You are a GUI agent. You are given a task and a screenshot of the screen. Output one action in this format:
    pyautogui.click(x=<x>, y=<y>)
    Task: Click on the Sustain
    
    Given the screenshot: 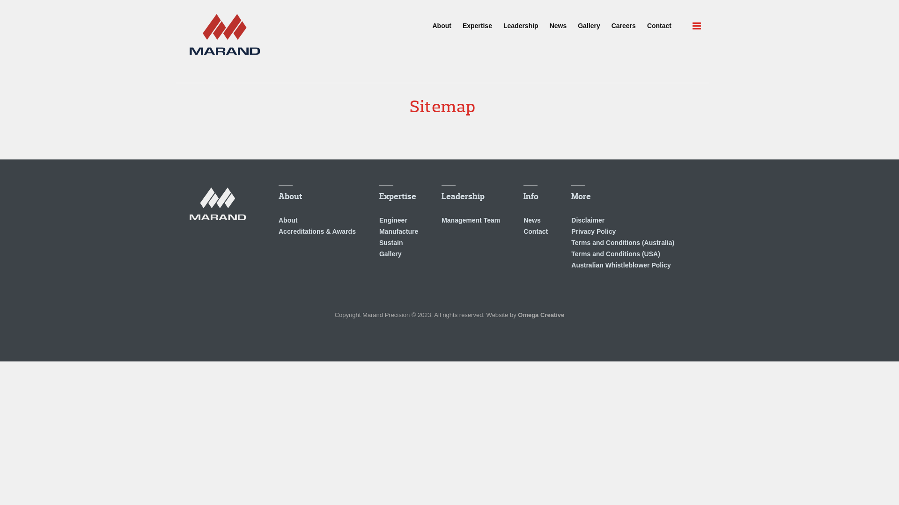 What is the action you would take?
    pyautogui.click(x=391, y=243)
    